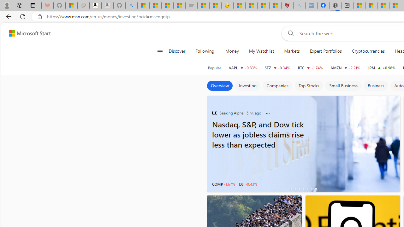 The image size is (404, 227). I want to click on Money, so click(232, 51).